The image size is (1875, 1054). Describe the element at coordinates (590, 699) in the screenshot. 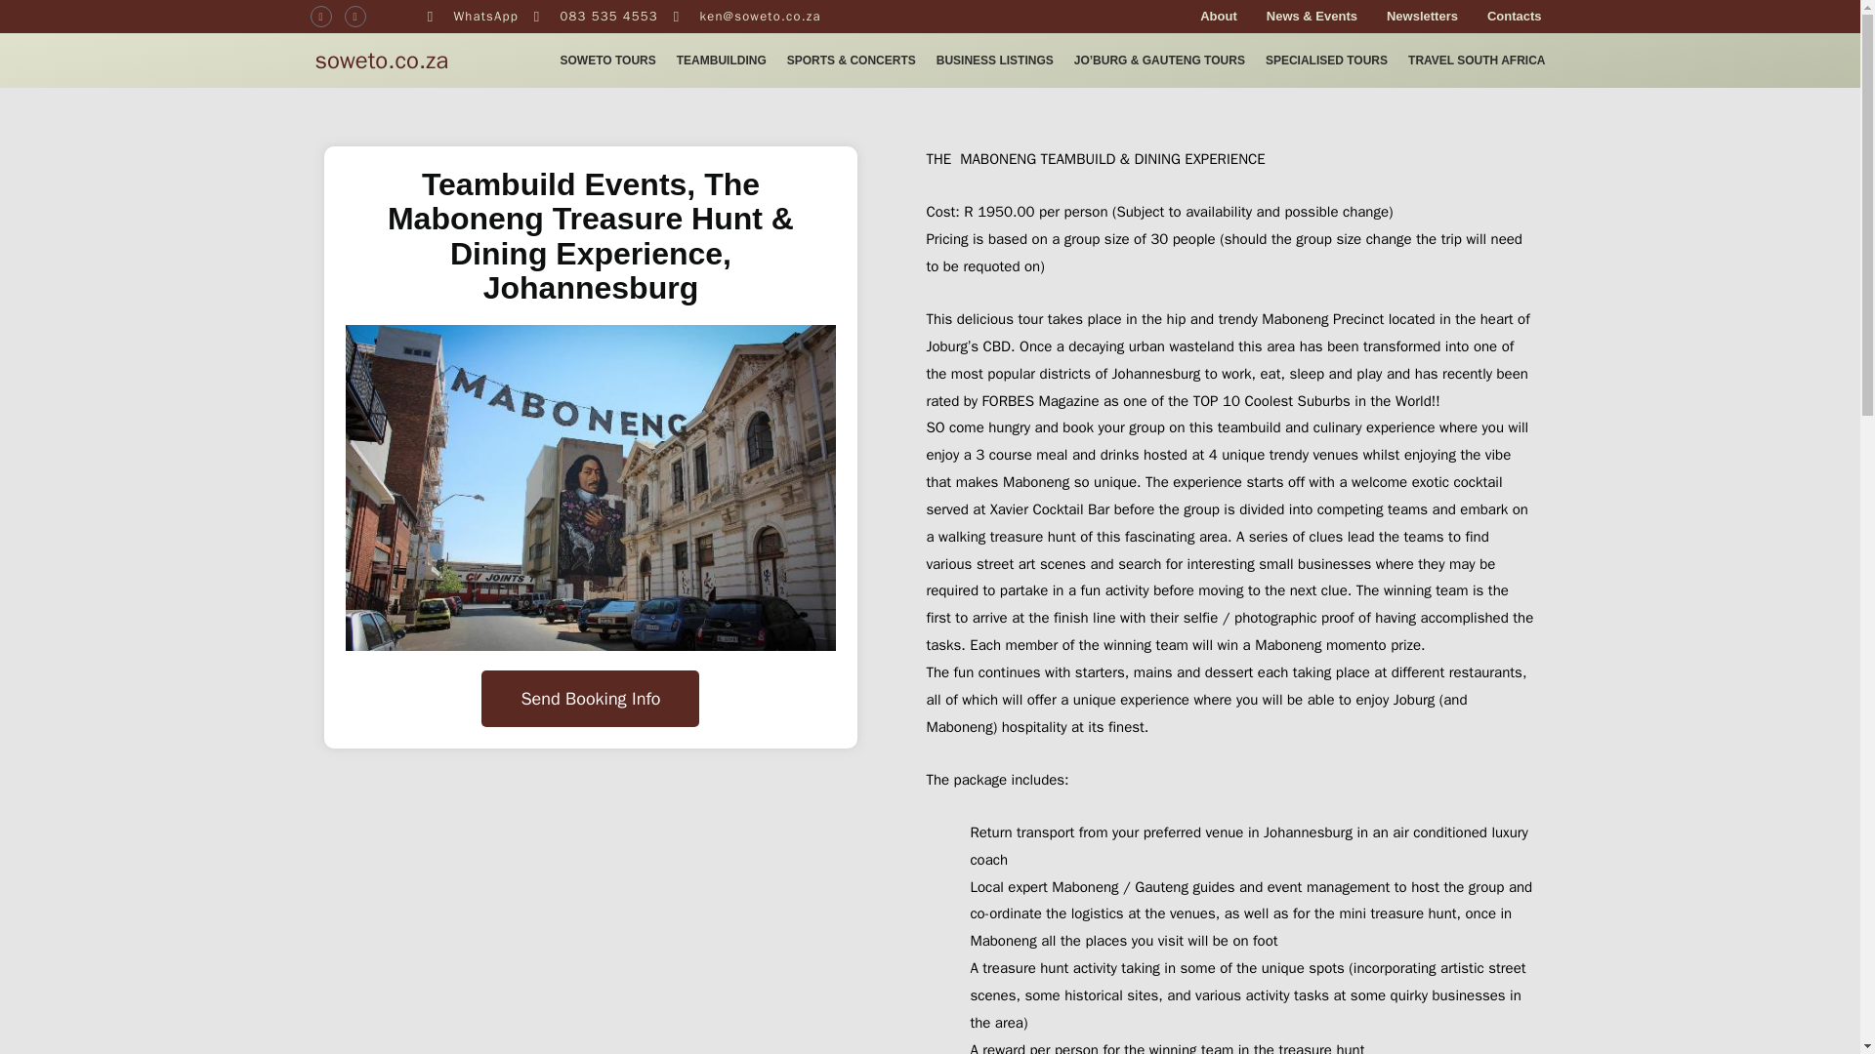

I see `Send Booking Info` at that location.